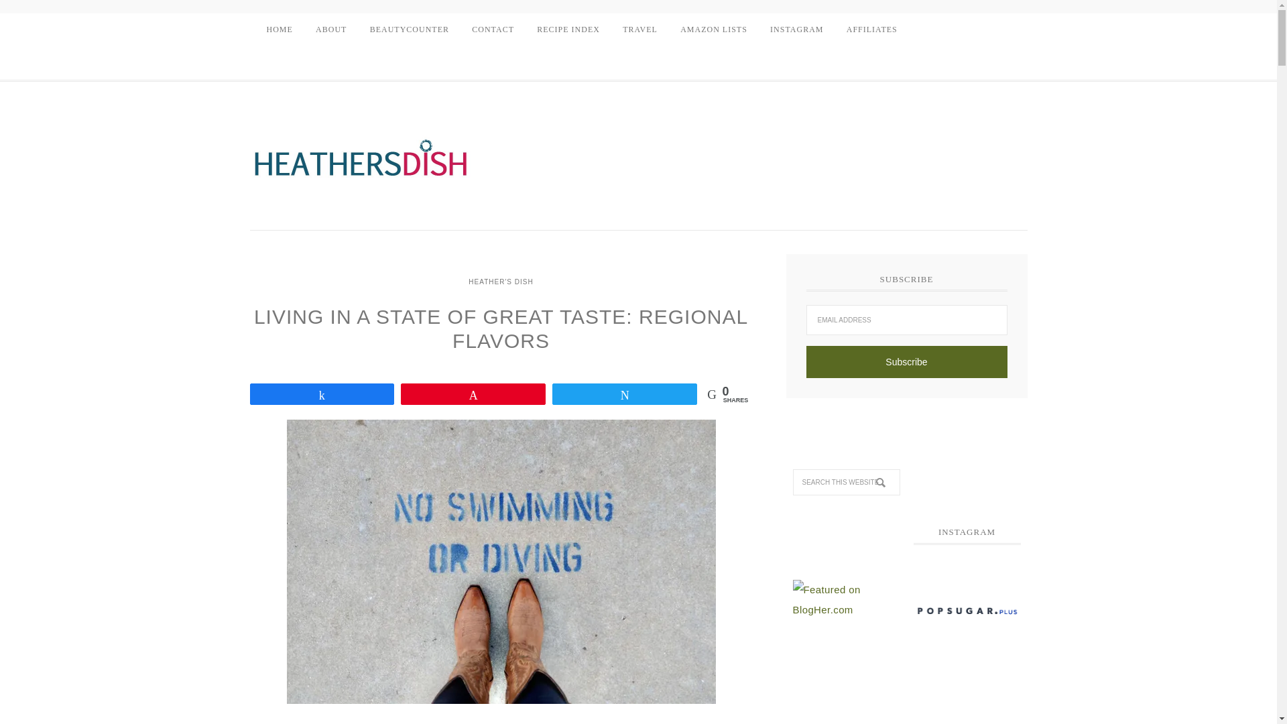  What do you see at coordinates (796, 29) in the screenshot?
I see `INSTAGRAM` at bounding box center [796, 29].